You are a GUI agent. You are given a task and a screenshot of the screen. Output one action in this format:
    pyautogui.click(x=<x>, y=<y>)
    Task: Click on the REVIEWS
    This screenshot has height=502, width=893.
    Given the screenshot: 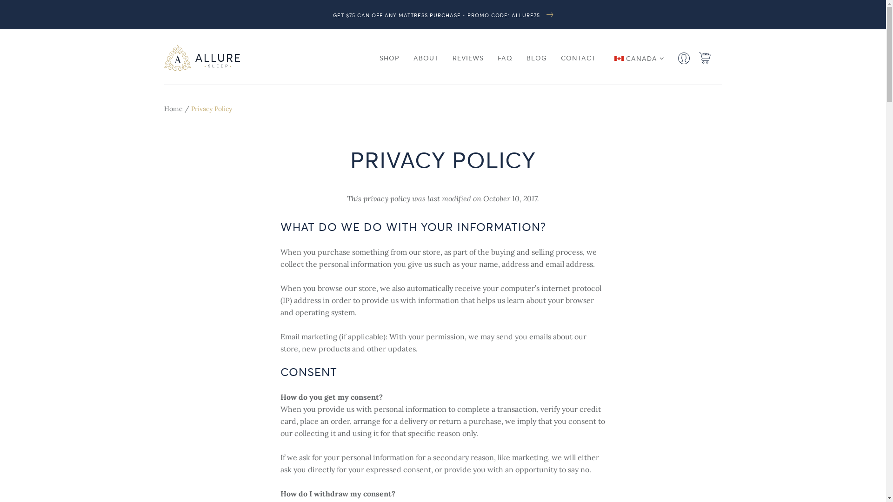 What is the action you would take?
    pyautogui.click(x=468, y=58)
    